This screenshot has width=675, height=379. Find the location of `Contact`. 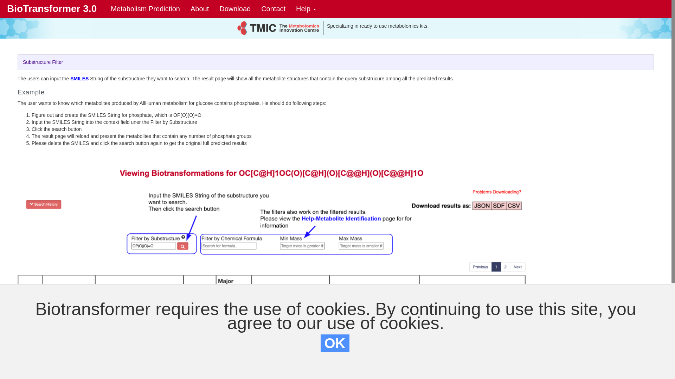

Contact is located at coordinates (274, 9).